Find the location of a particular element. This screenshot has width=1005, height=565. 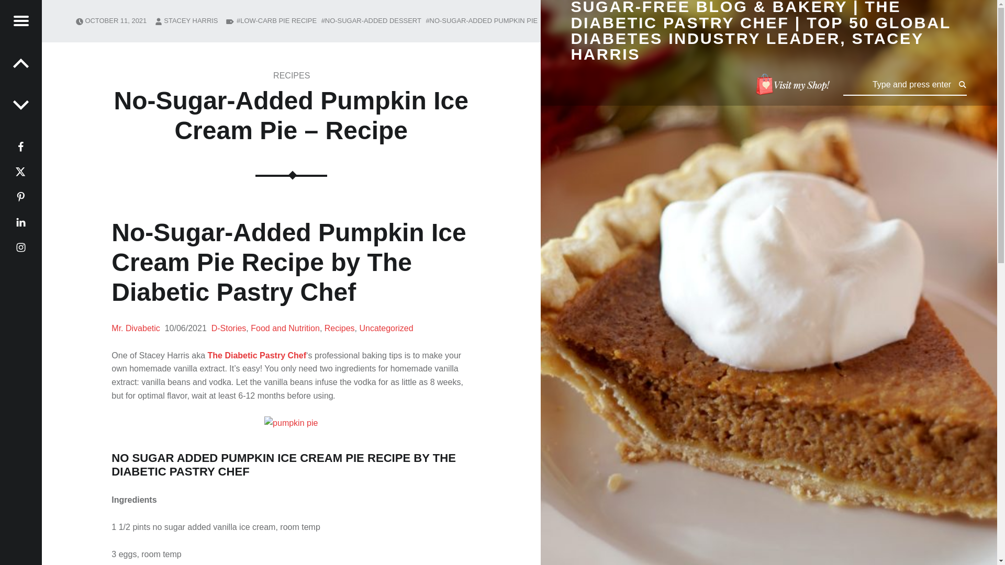

Facebook is located at coordinates (21, 146).